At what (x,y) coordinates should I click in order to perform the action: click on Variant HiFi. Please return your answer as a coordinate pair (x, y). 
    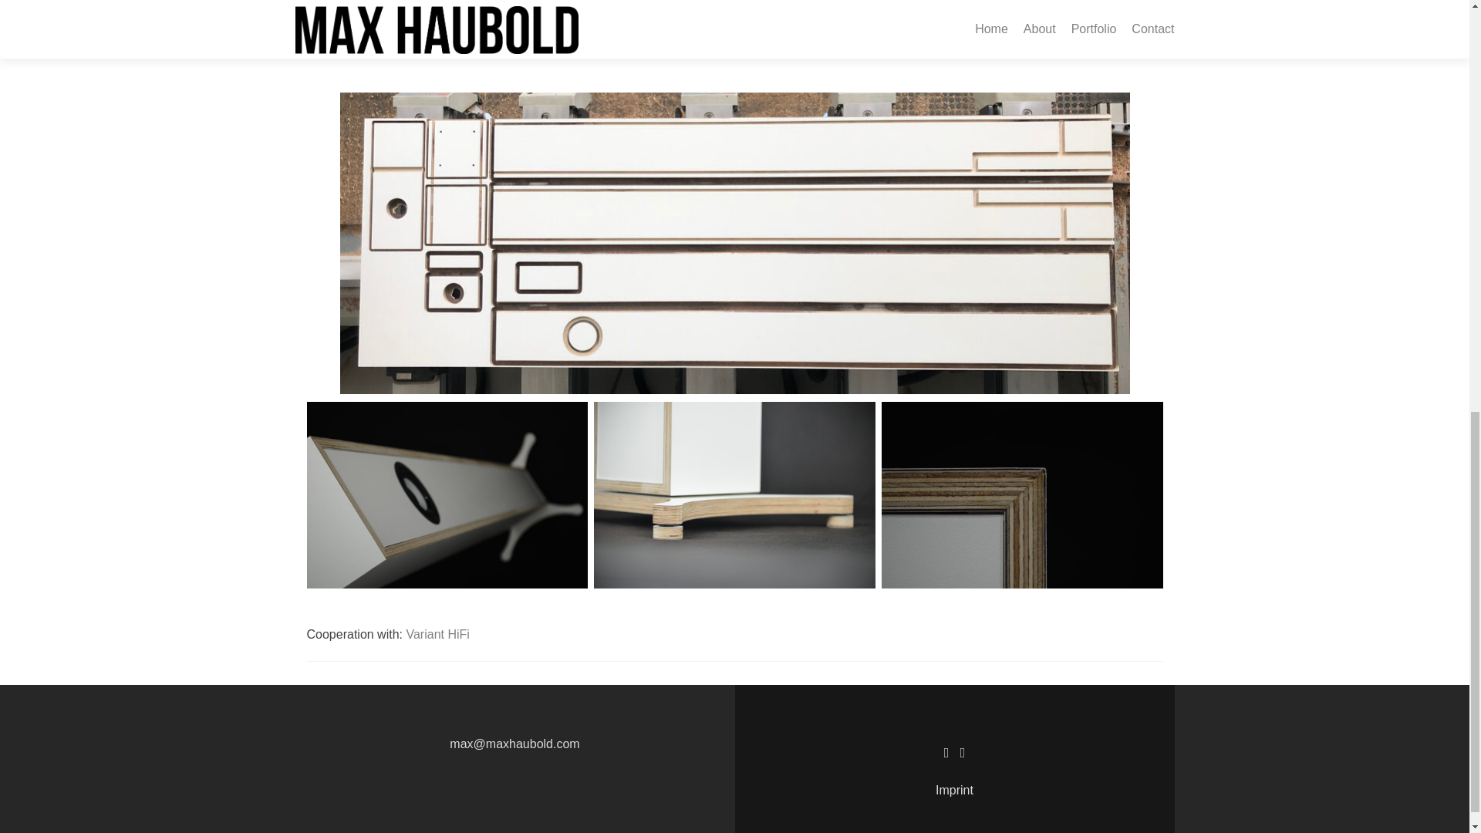
    Looking at the image, I should click on (437, 634).